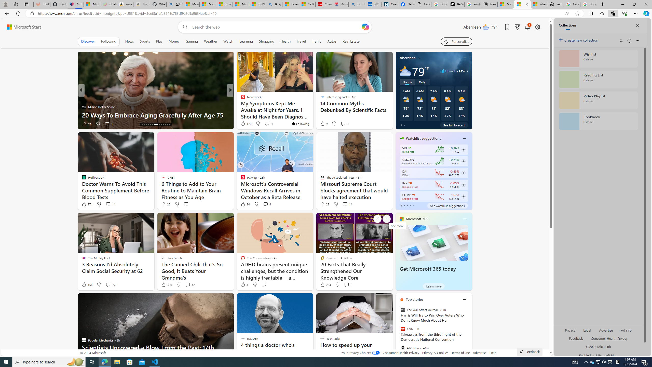 Image resolution: width=652 pixels, height=367 pixels. I want to click on AutomationID: genId96, so click(576, 340).